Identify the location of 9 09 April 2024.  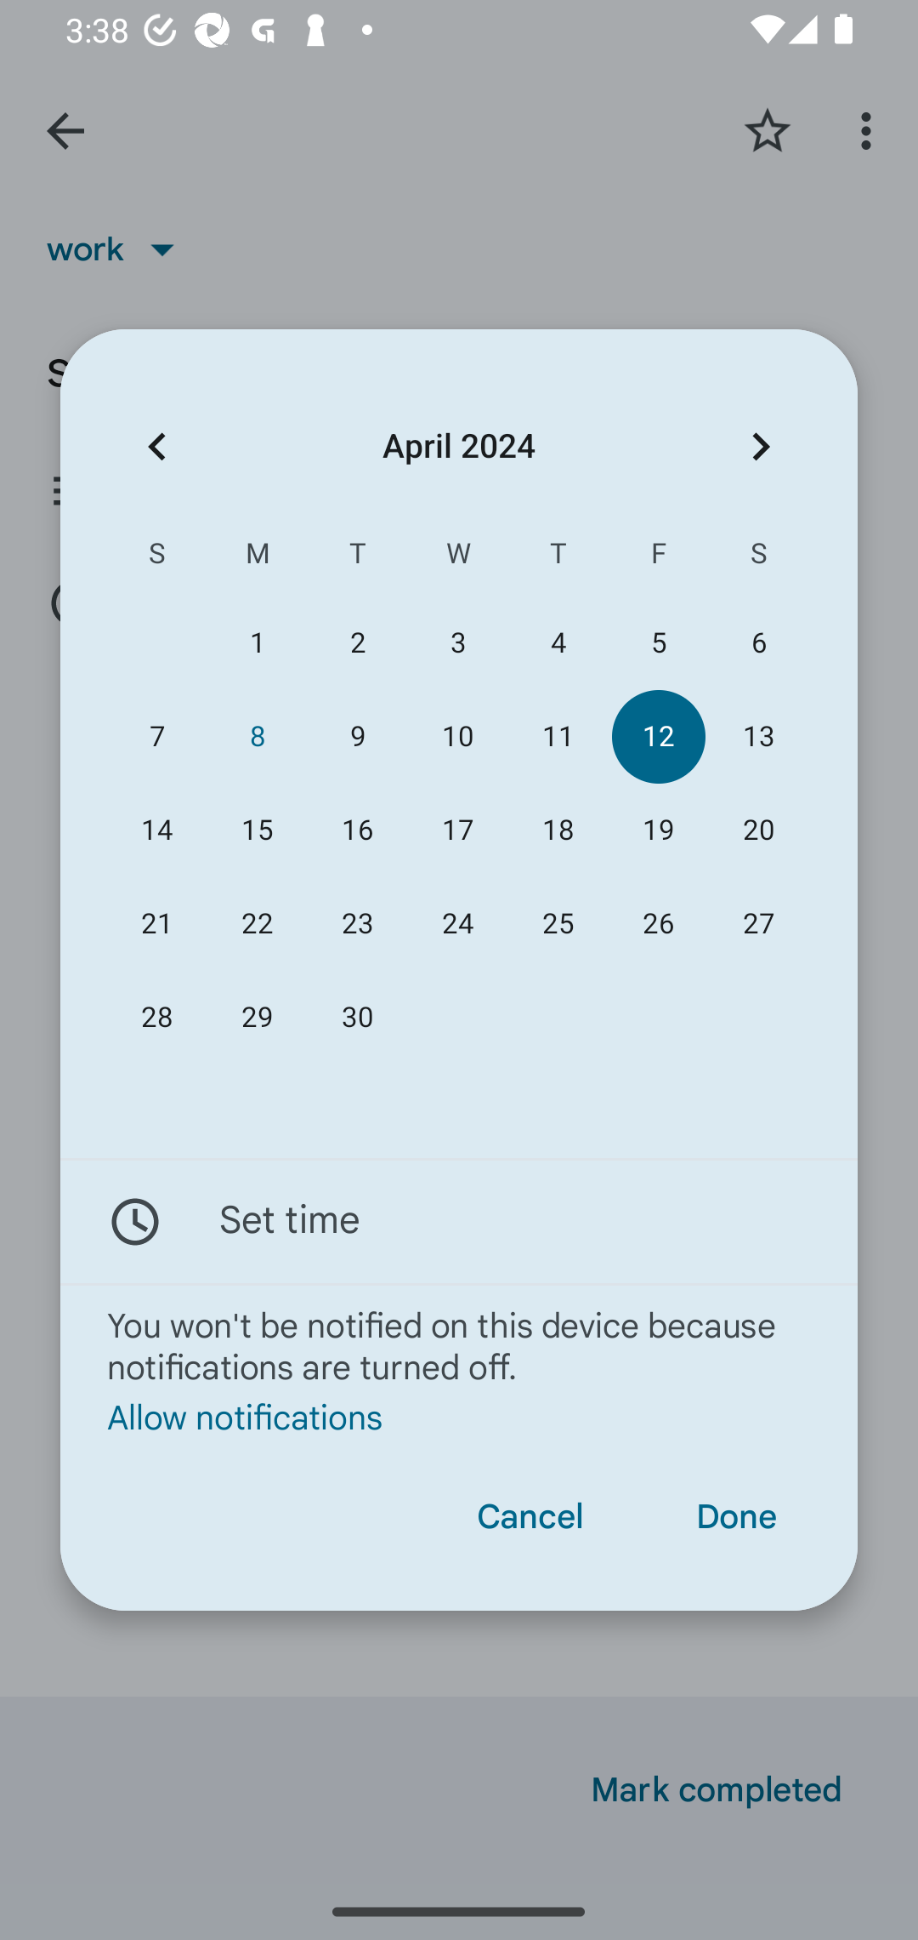
(357, 737).